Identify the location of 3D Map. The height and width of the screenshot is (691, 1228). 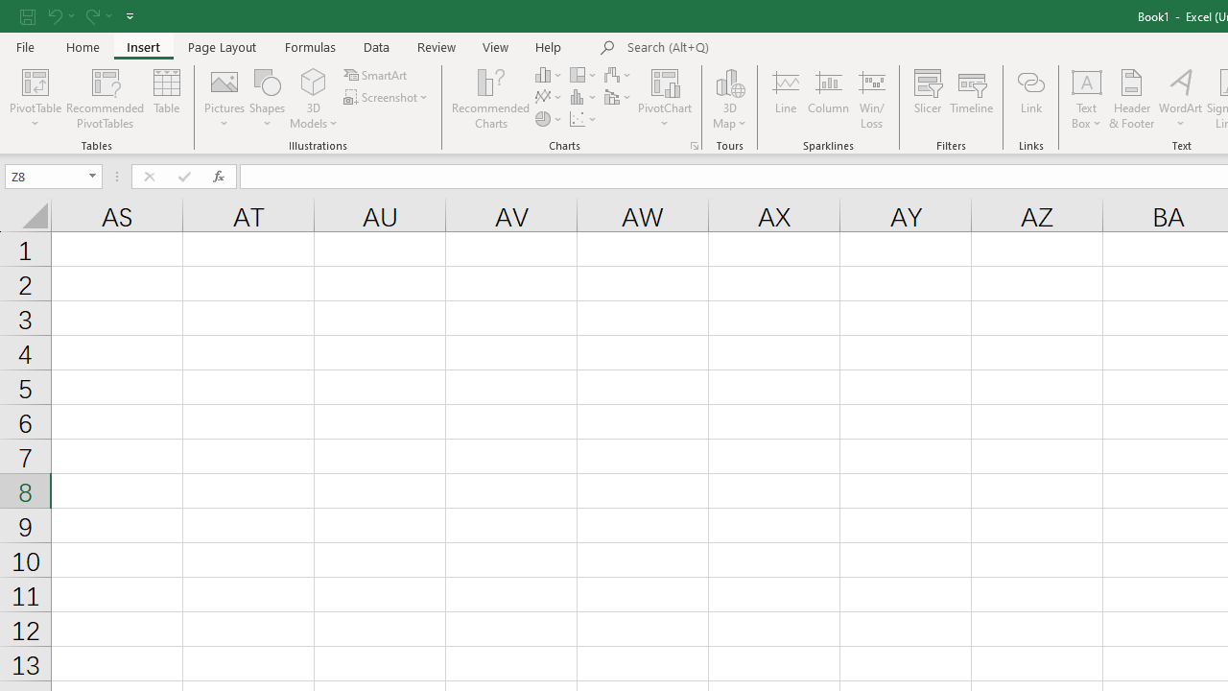
(729, 81).